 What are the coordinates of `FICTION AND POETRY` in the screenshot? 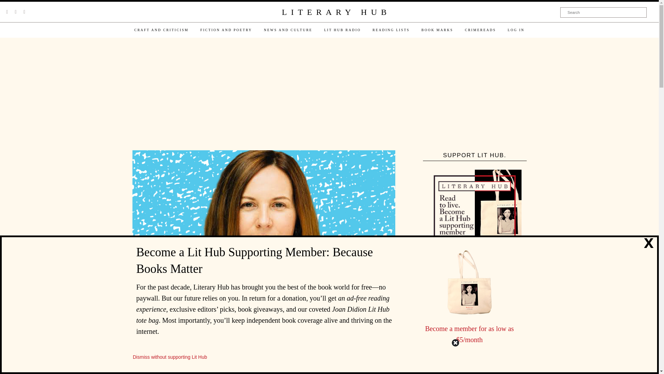 It's located at (226, 30).